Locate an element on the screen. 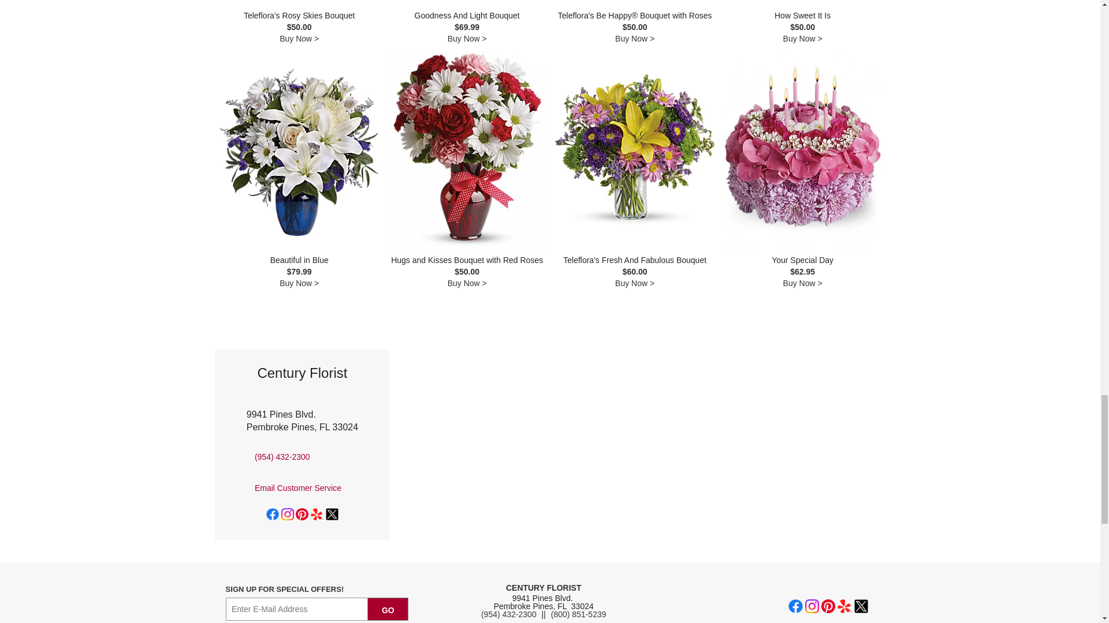 This screenshot has width=1109, height=623. Email Sign up is located at coordinates (297, 609).